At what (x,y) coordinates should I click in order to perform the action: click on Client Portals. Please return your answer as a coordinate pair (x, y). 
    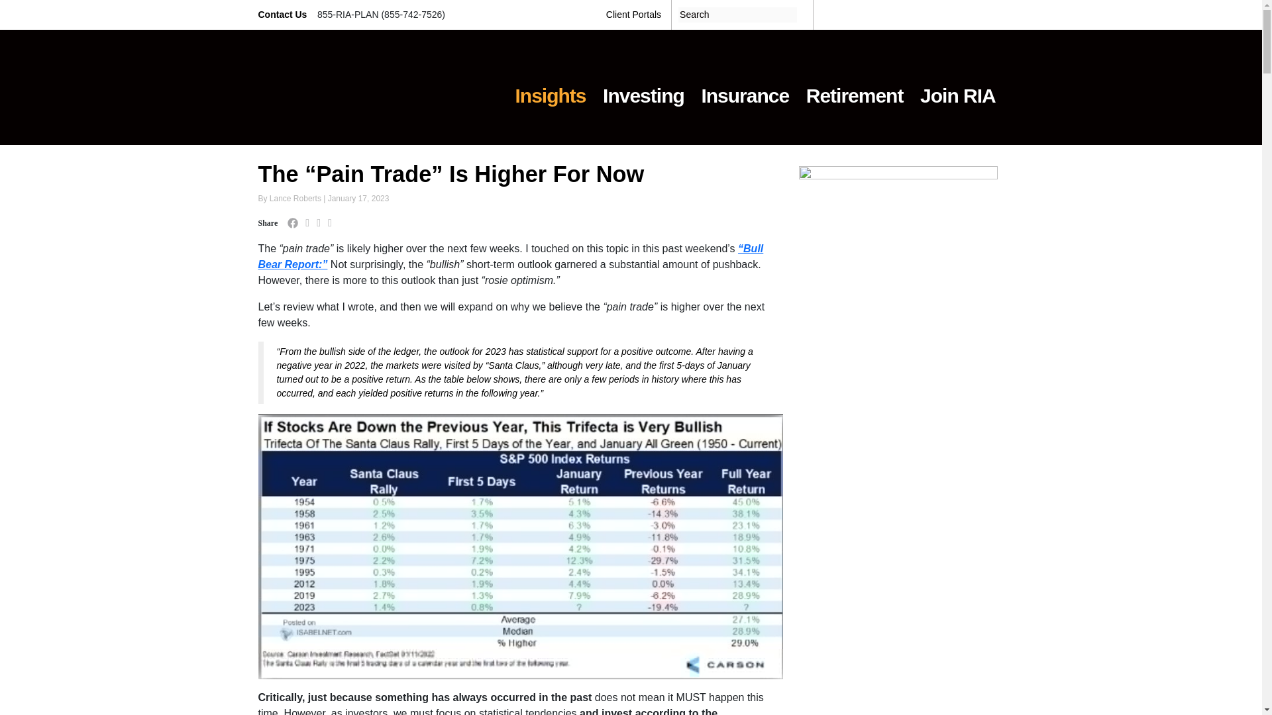
    Looking at the image, I should click on (633, 15).